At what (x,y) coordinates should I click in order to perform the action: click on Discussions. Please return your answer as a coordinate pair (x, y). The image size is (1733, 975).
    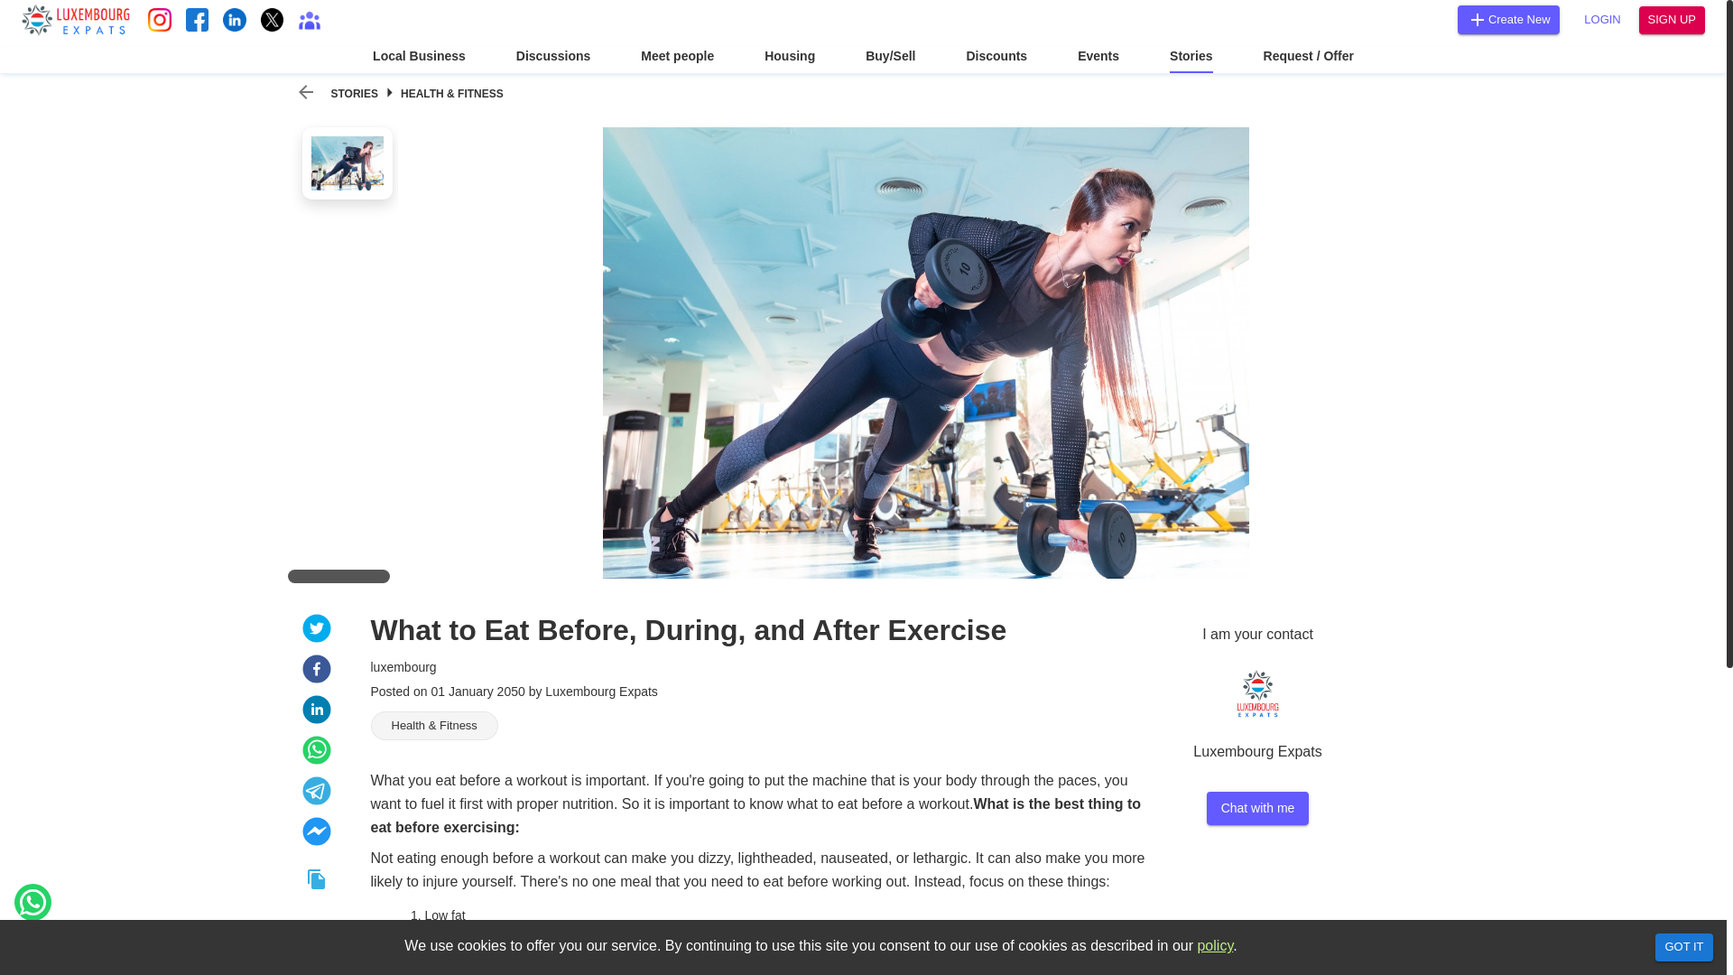
    Looking at the image, I should click on (553, 60).